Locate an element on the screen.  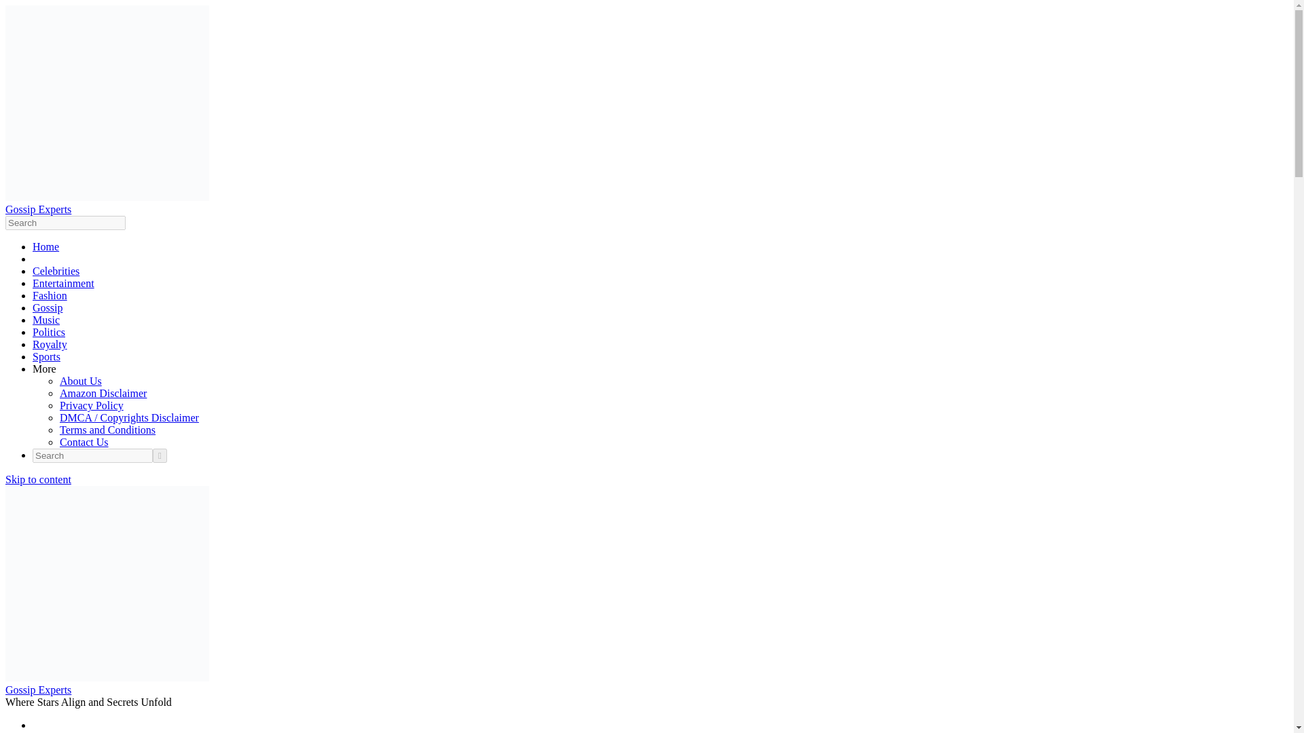
Gossip Experts is located at coordinates (38, 690).